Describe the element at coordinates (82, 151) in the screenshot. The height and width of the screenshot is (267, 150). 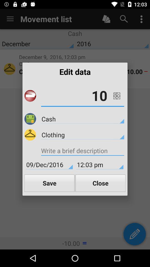
I see `open the icon above 09/dec/2016 item` at that location.